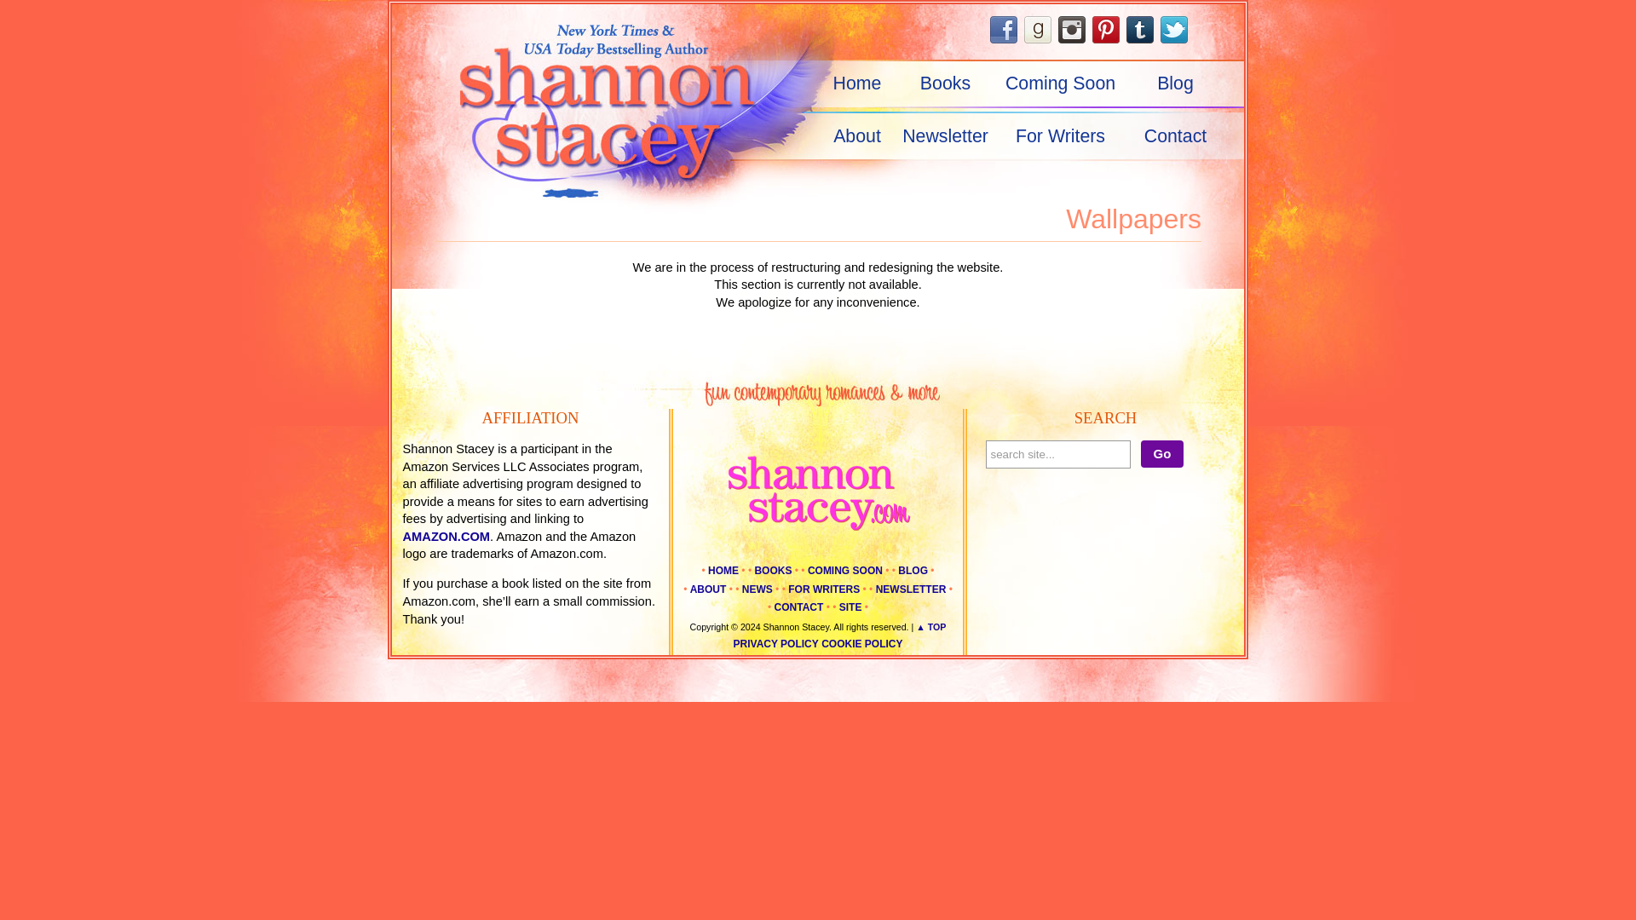 The width and height of the screenshot is (1636, 920). Describe the element at coordinates (1060, 135) in the screenshot. I see `For Writers` at that location.